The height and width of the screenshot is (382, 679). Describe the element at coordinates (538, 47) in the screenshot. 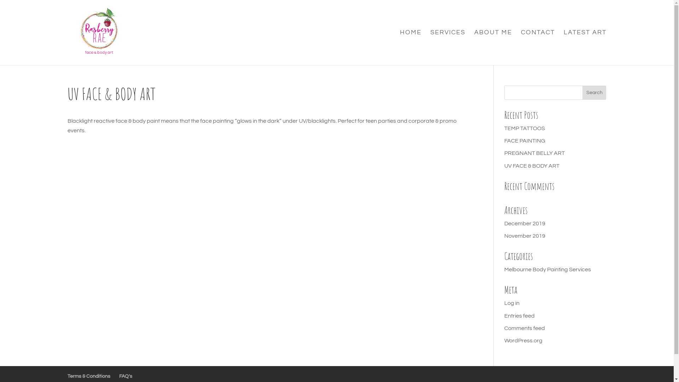

I see `CONTACT` at that location.